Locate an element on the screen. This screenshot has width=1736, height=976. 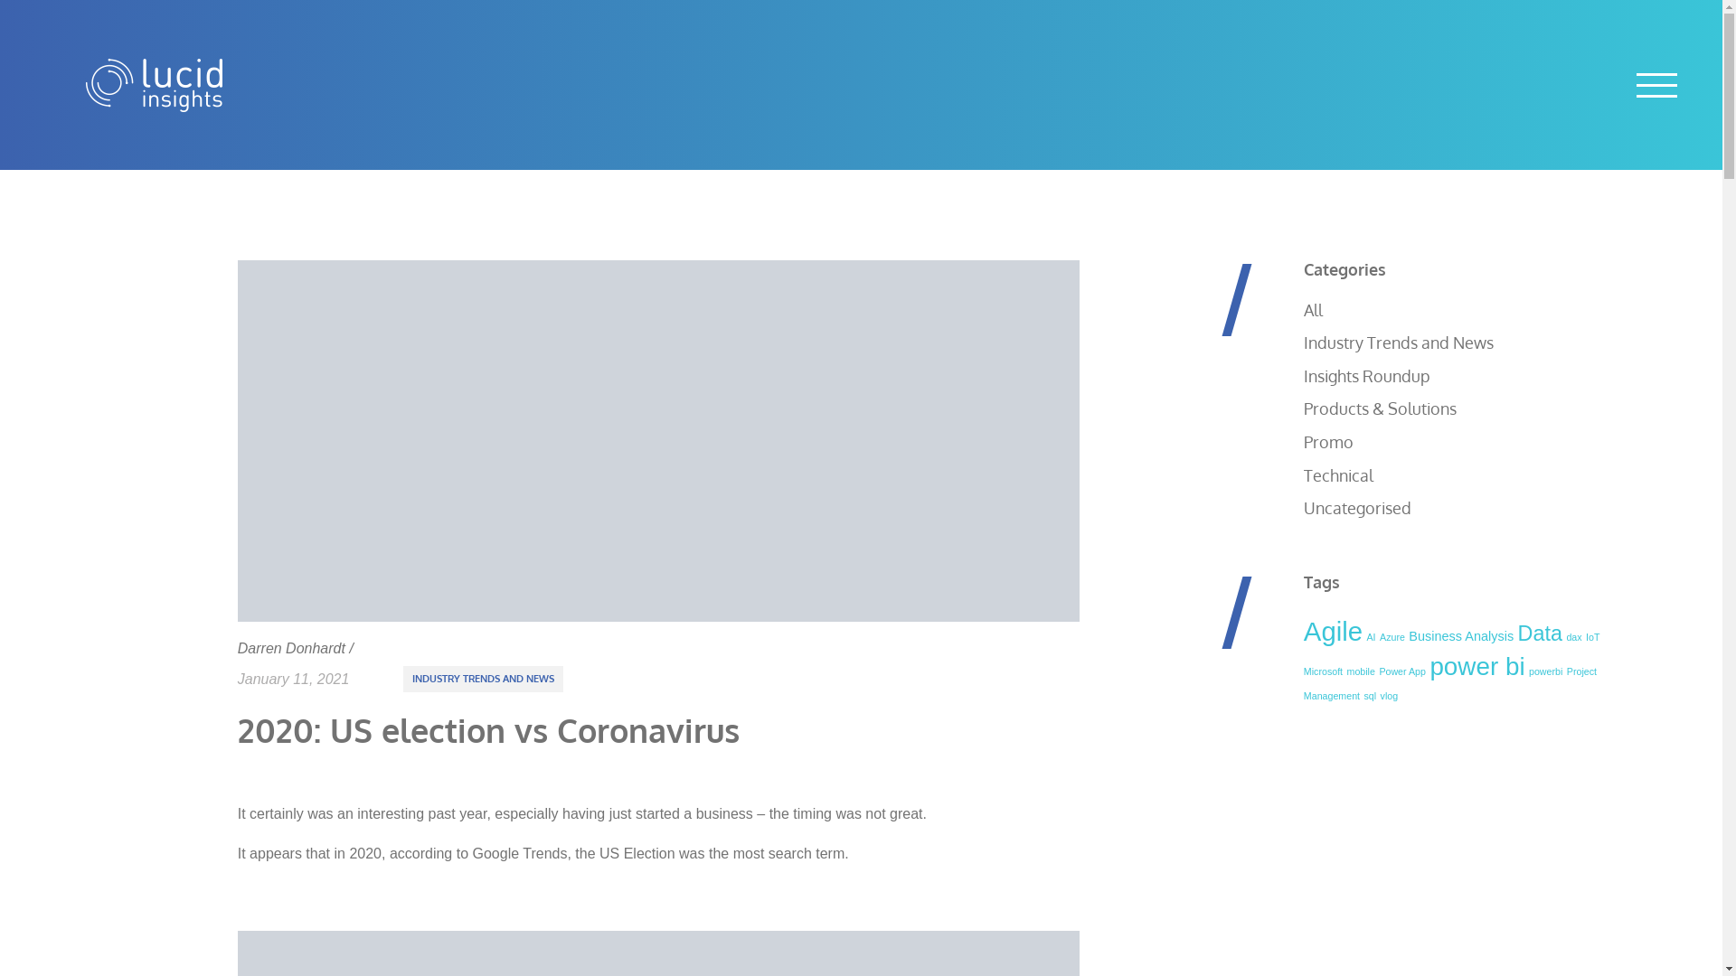
INDUSTRY TRENDS AND NEWS is located at coordinates (483, 679).